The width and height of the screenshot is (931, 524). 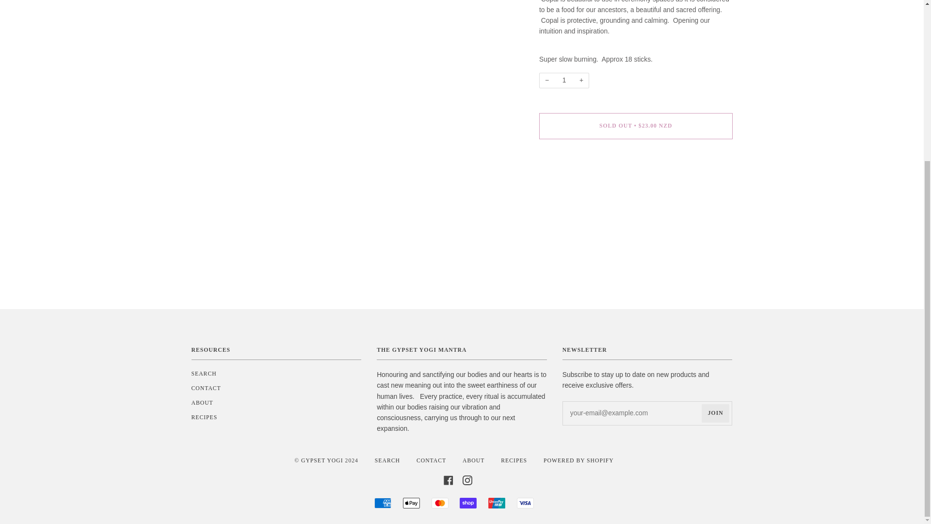 What do you see at coordinates (431, 460) in the screenshot?
I see `CONTACT` at bounding box center [431, 460].